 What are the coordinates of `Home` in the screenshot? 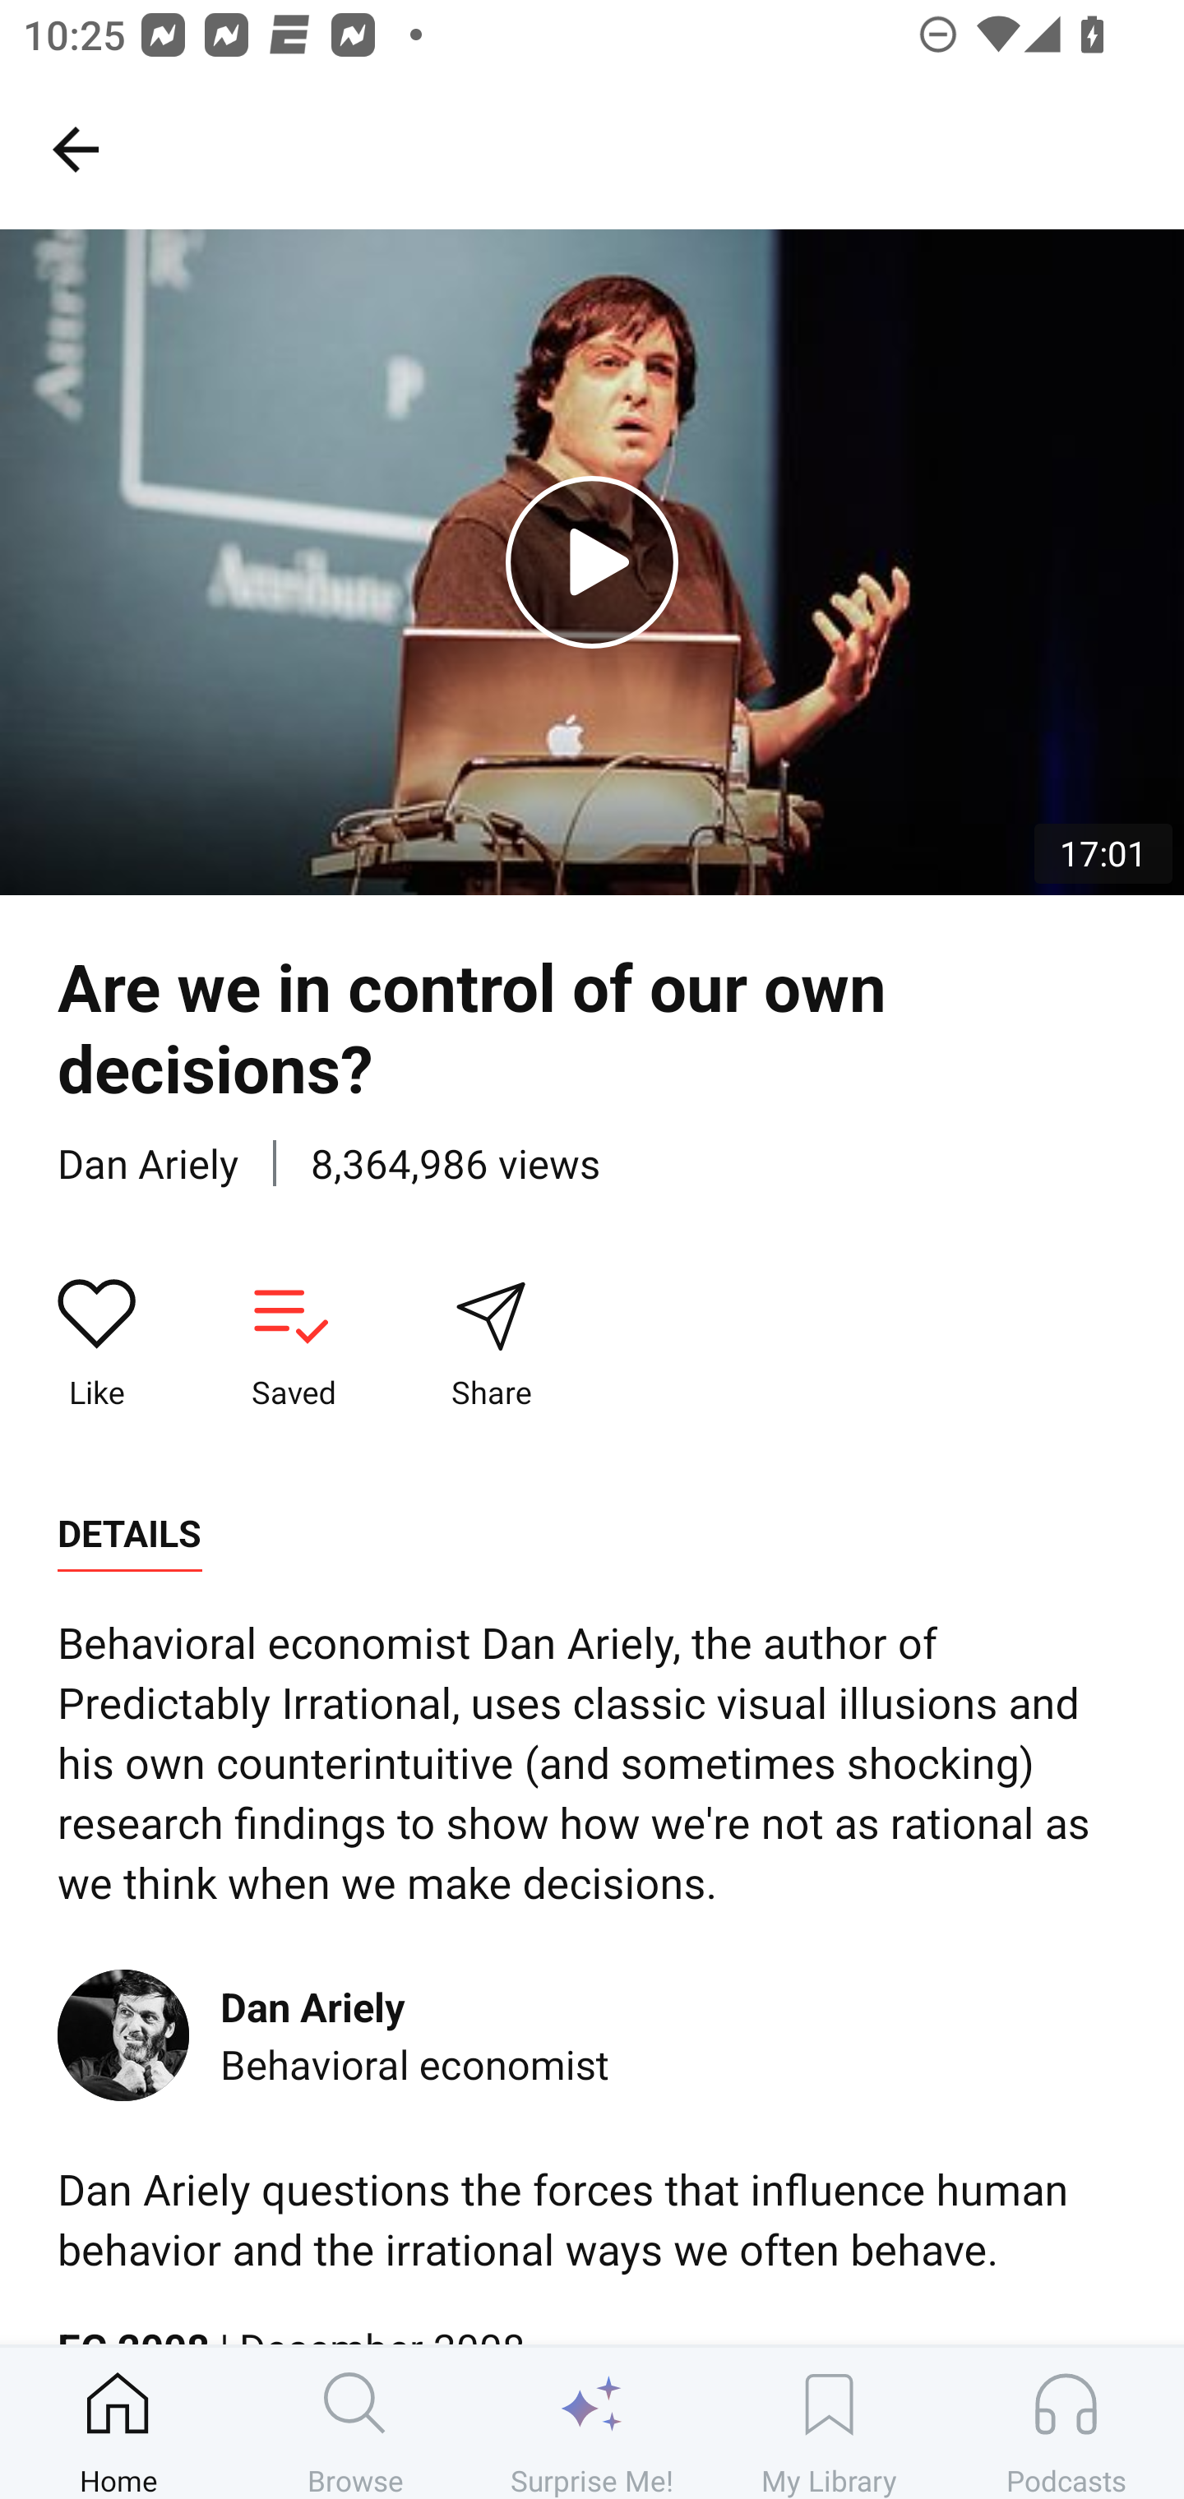 It's located at (118, 2423).